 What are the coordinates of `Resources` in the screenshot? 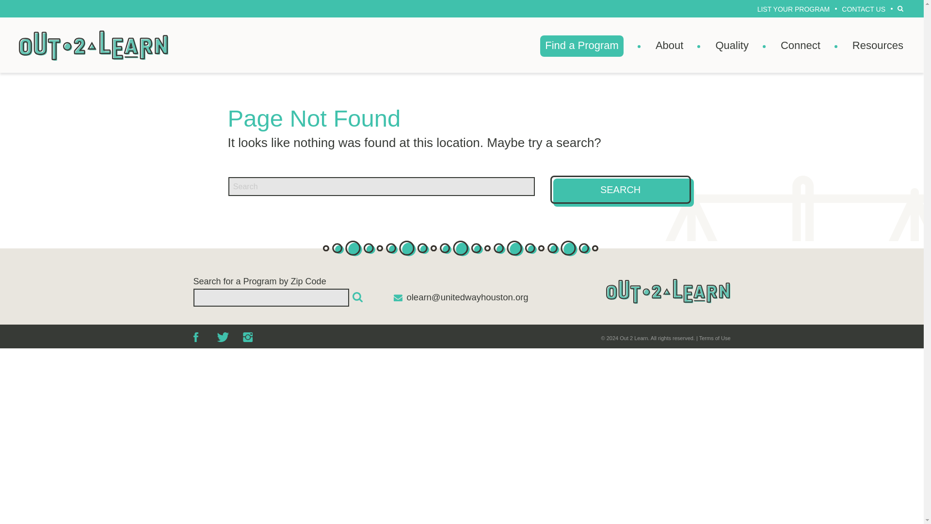 It's located at (878, 46).